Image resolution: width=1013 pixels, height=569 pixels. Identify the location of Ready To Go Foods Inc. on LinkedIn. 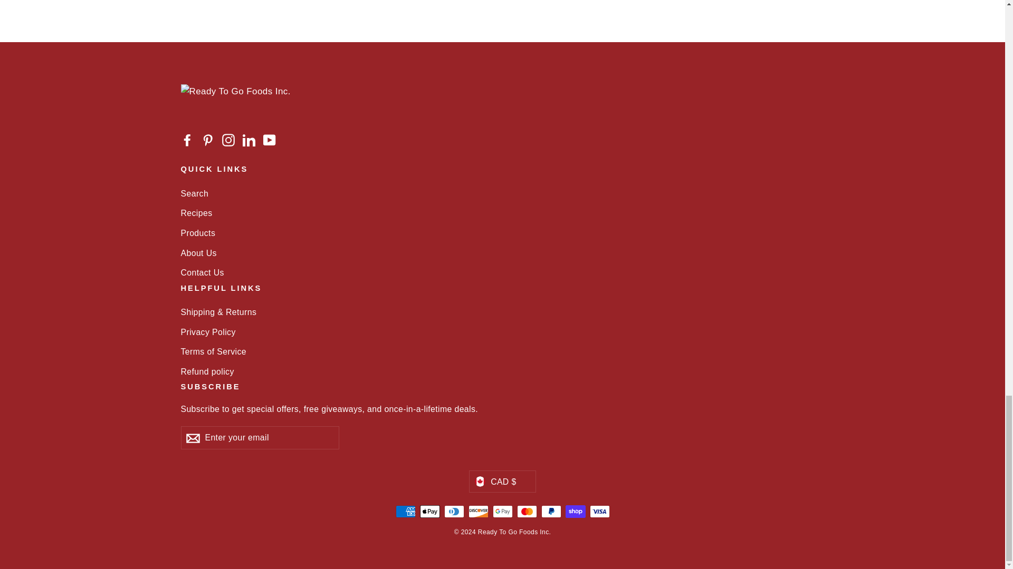
(249, 139).